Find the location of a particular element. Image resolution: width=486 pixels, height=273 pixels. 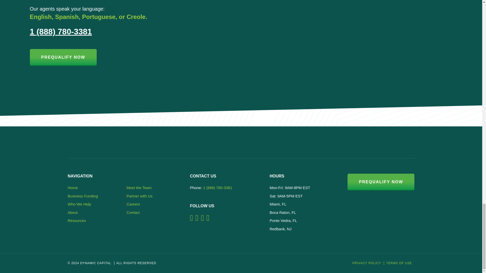

PREQUALIFY NOW is located at coordinates (63, 57).